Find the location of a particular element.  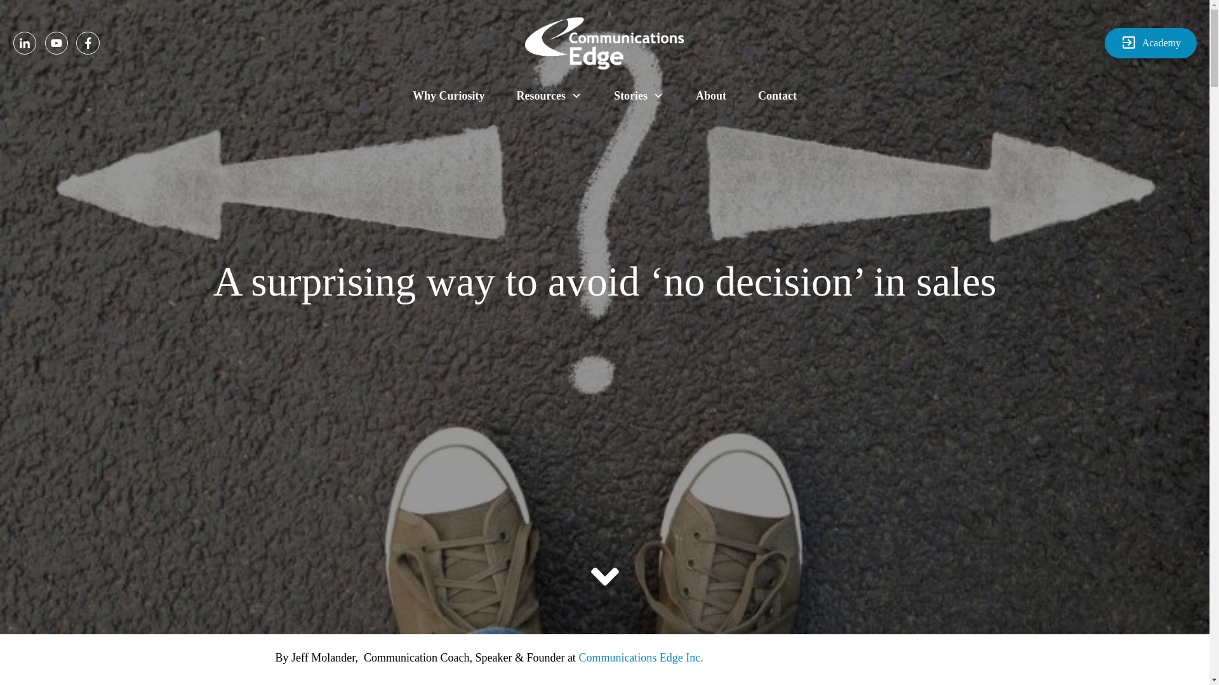

Stories is located at coordinates (639, 95).